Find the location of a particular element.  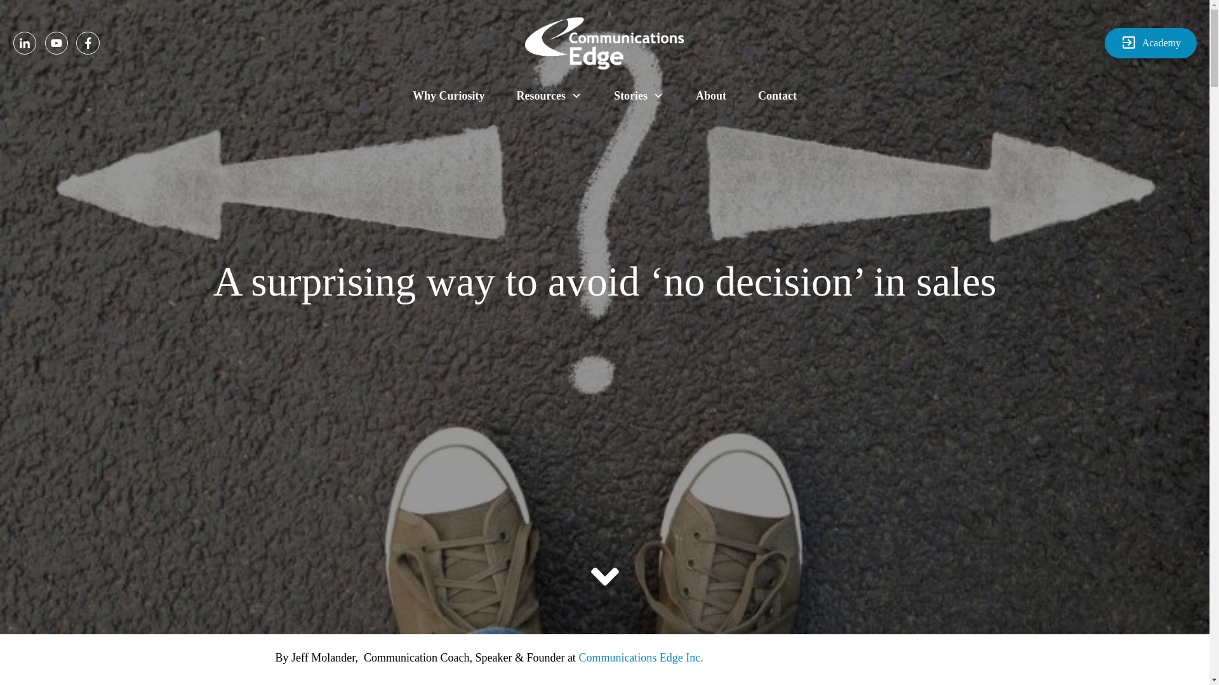

Stories is located at coordinates (639, 95).